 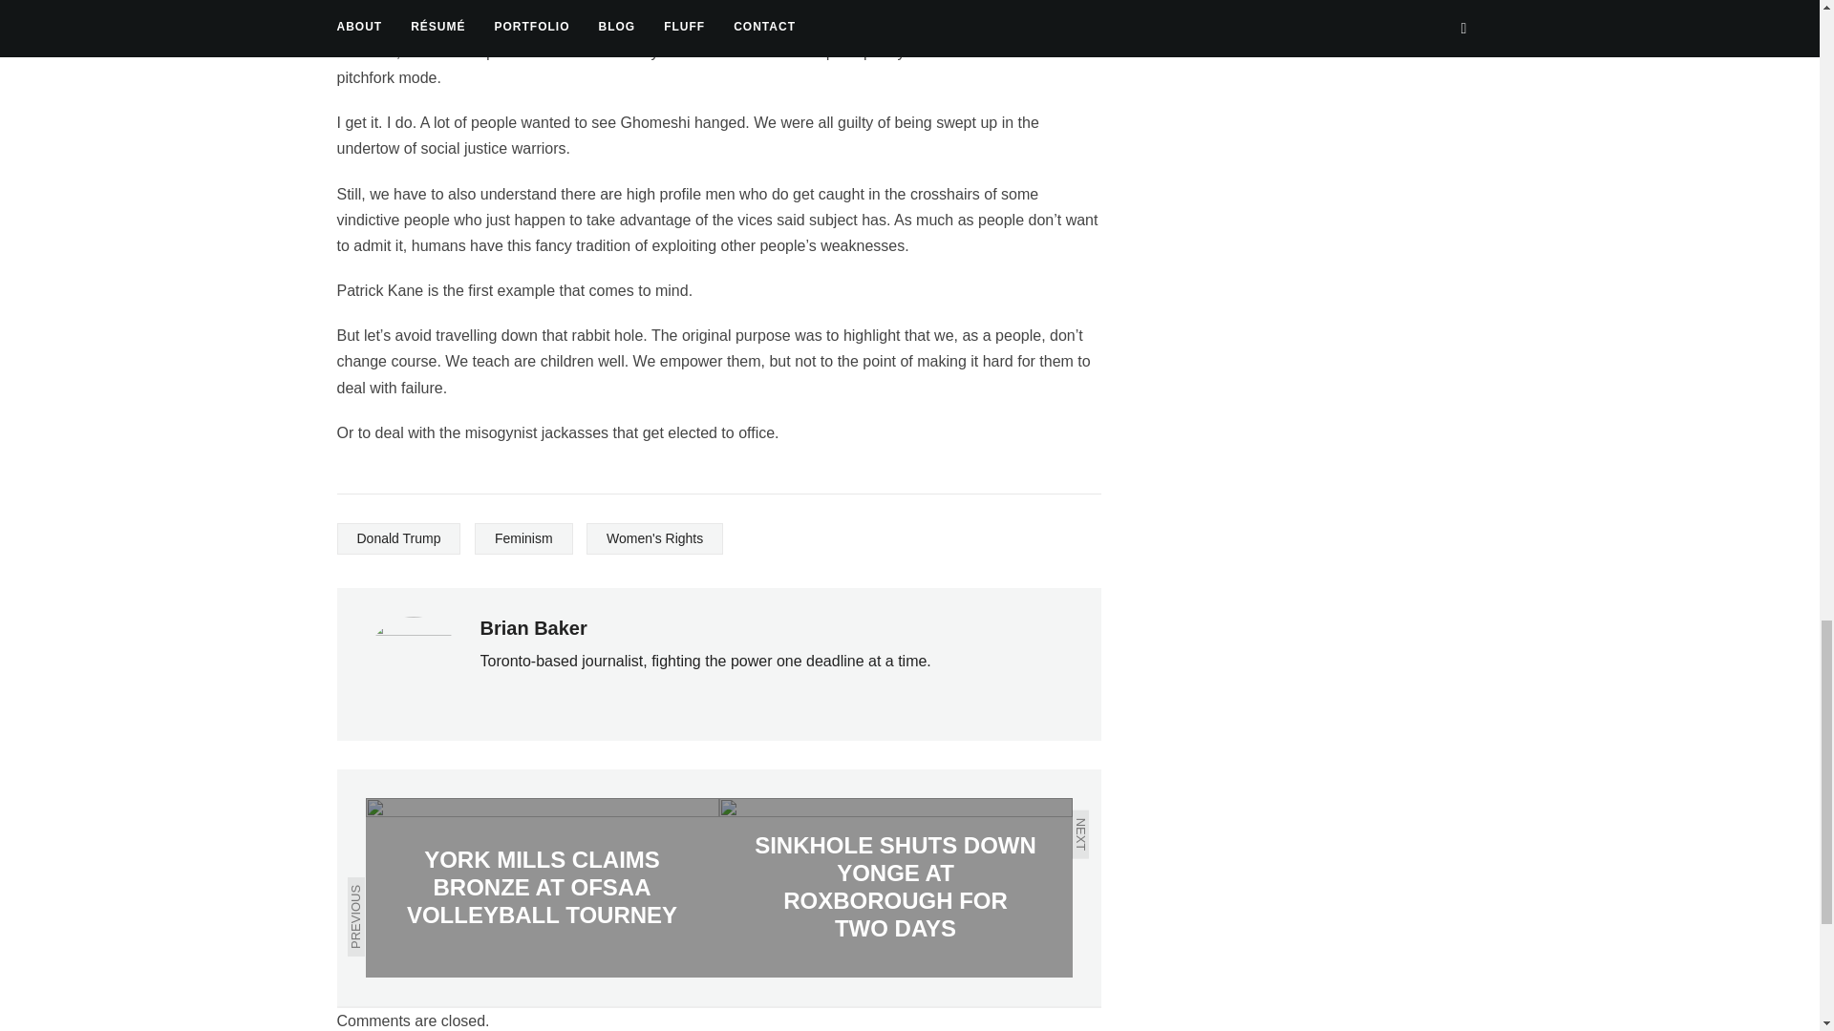 I want to click on Posts by Brian Baker, so click(x=533, y=627).